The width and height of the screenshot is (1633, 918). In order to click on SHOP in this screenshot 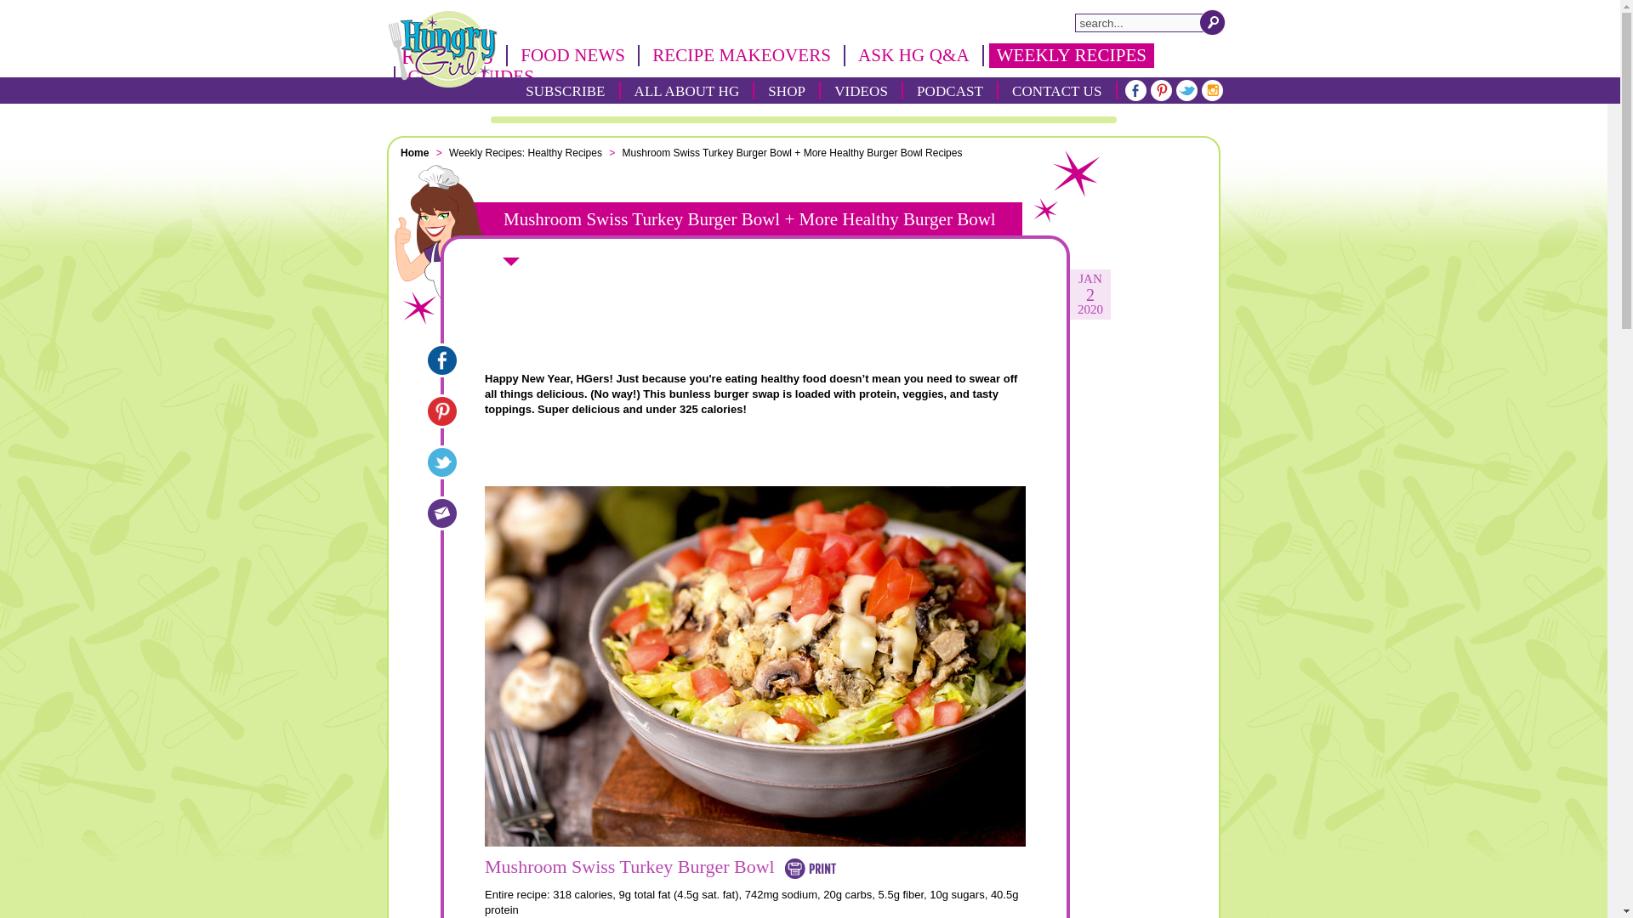, I will do `click(787, 90)`.